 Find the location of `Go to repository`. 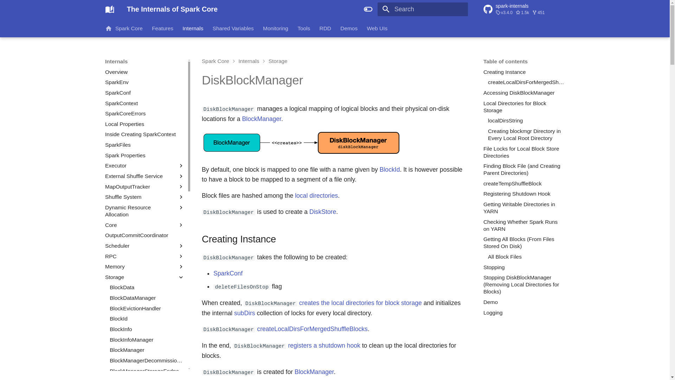

Go to repository is located at coordinates (524, 9).